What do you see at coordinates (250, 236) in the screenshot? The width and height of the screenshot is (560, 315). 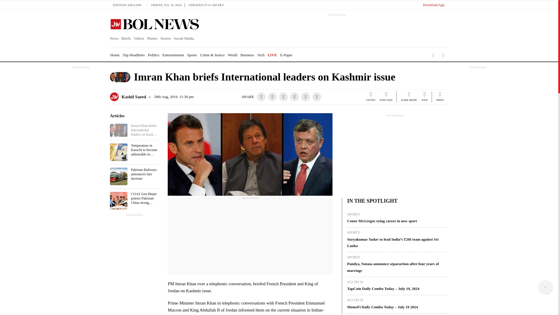 I see `Advertisement` at bounding box center [250, 236].